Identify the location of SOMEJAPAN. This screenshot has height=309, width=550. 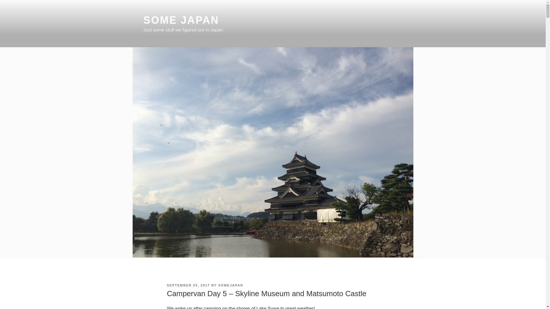
(231, 285).